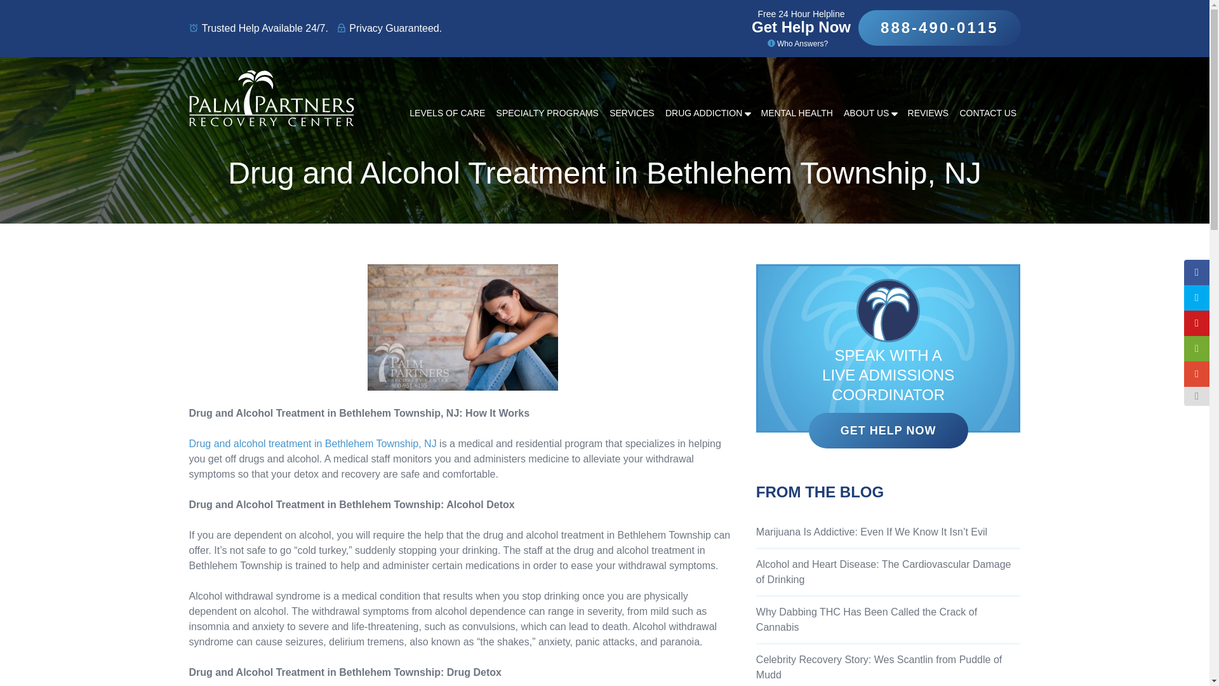 The width and height of the screenshot is (1219, 686). Describe the element at coordinates (448, 113) in the screenshot. I see `LEVELS OF CARE` at that location.